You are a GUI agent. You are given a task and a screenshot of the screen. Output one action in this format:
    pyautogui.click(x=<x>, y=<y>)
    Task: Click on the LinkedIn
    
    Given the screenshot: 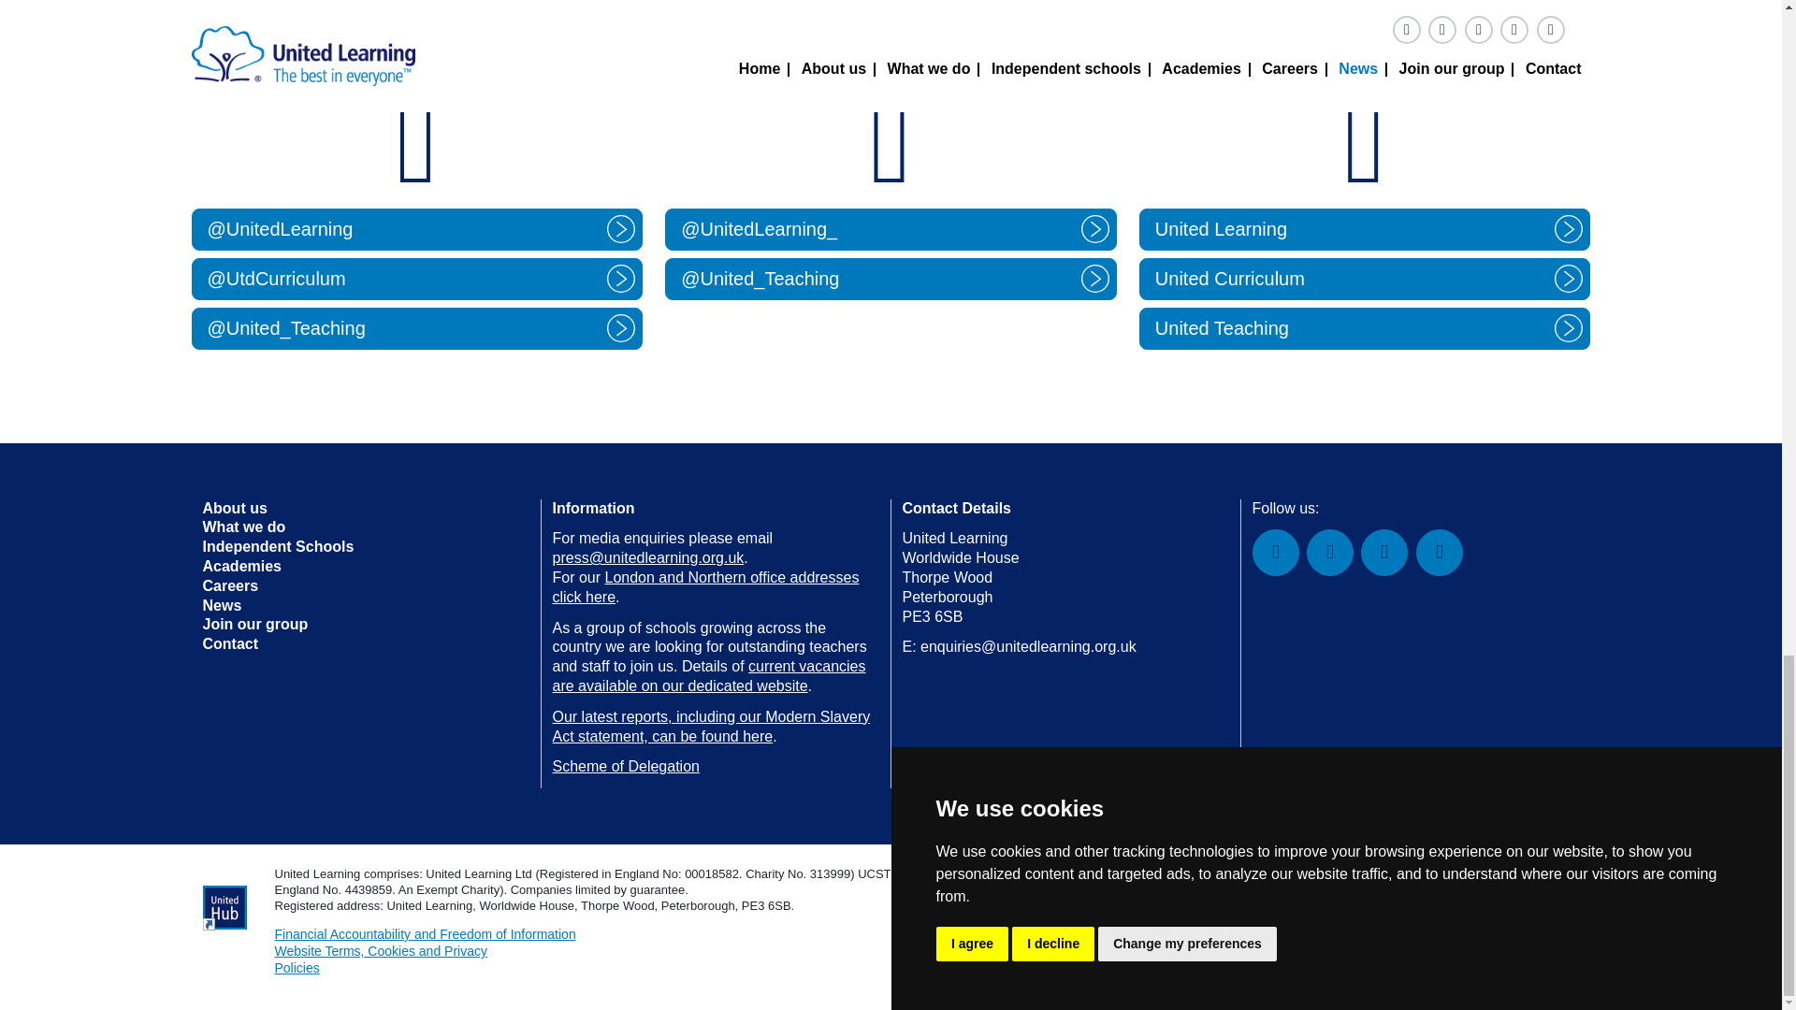 What is the action you would take?
    pyautogui.click(x=1384, y=552)
    